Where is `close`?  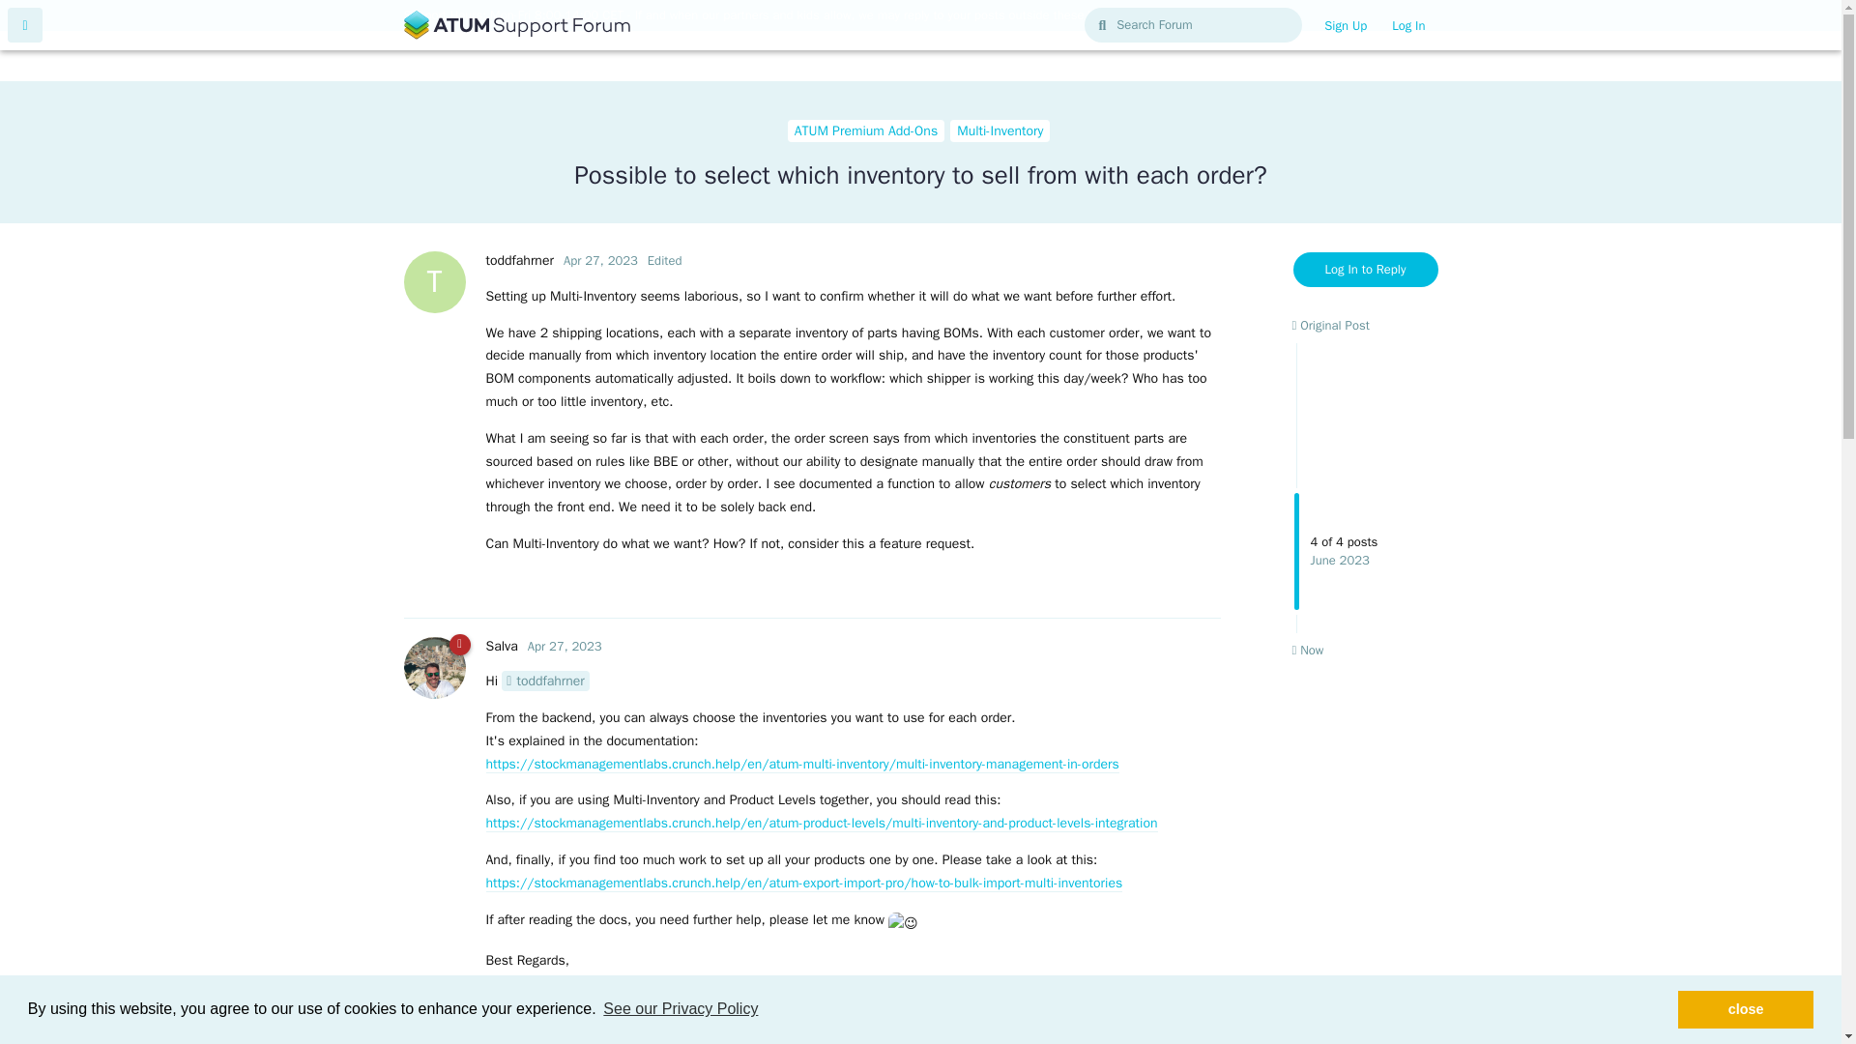 close is located at coordinates (1407, 25).